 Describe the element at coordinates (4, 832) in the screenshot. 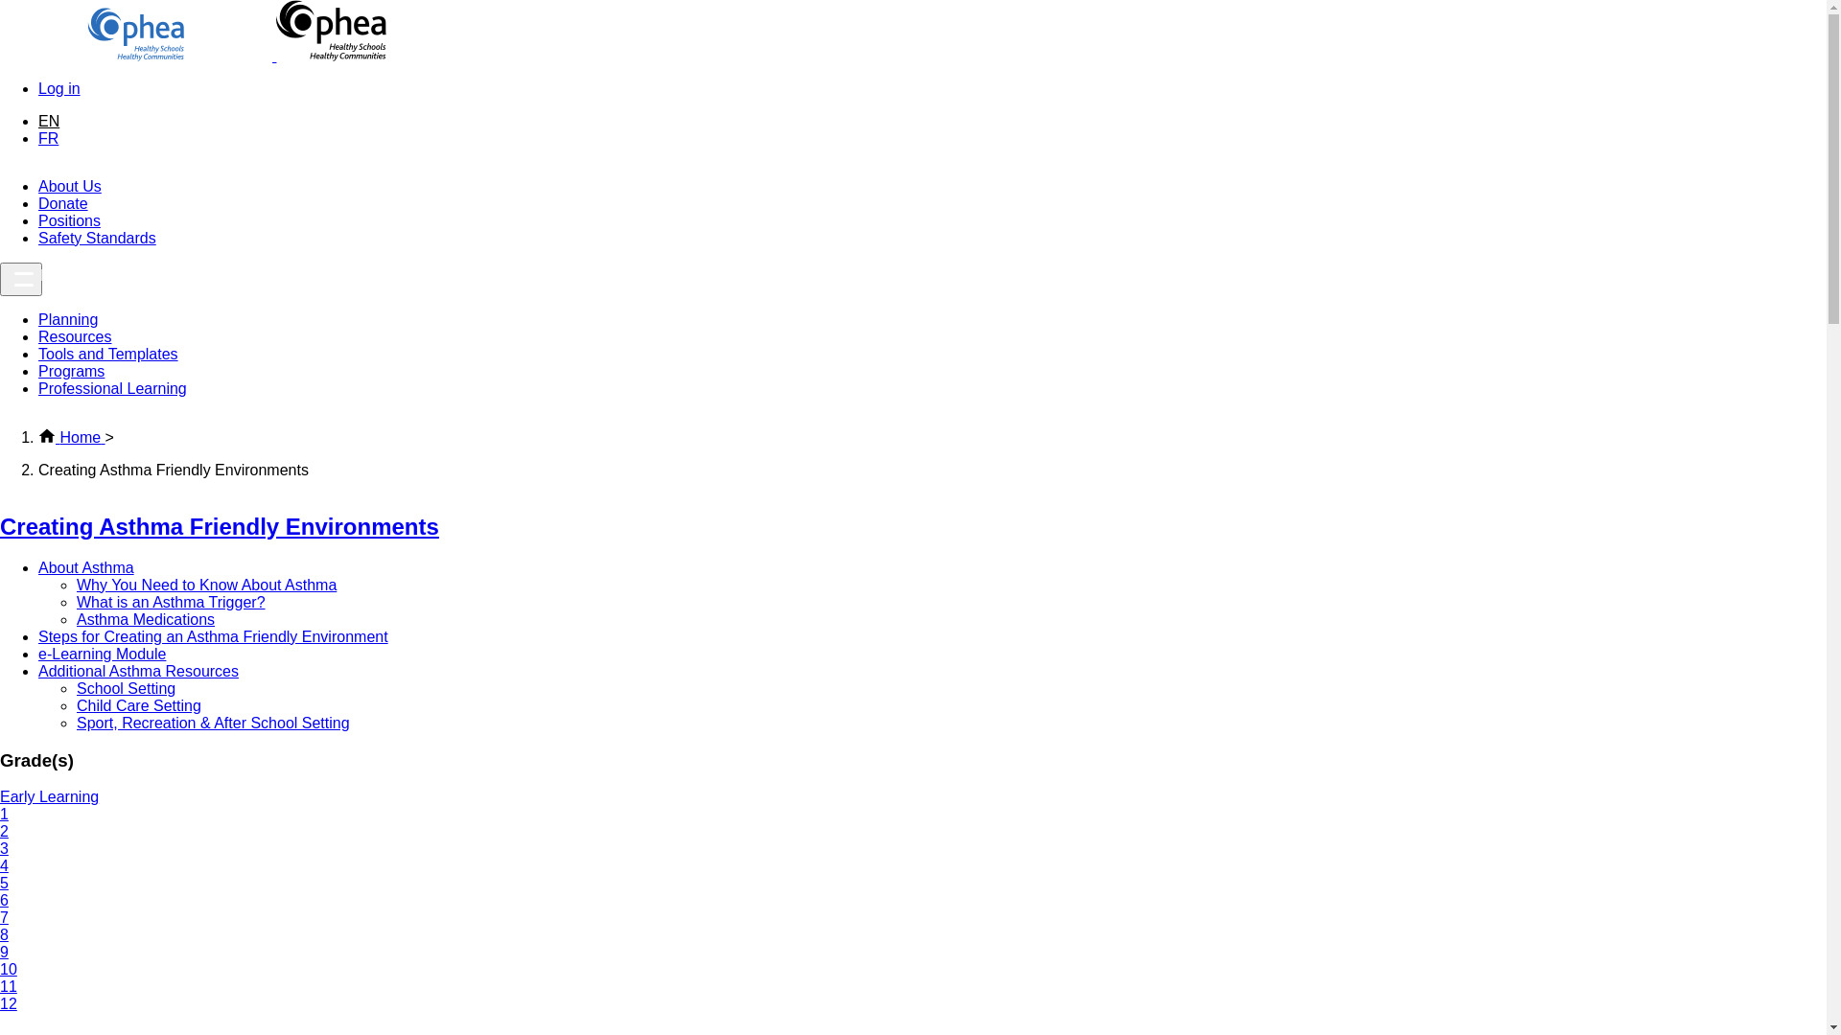

I see `2` at that location.